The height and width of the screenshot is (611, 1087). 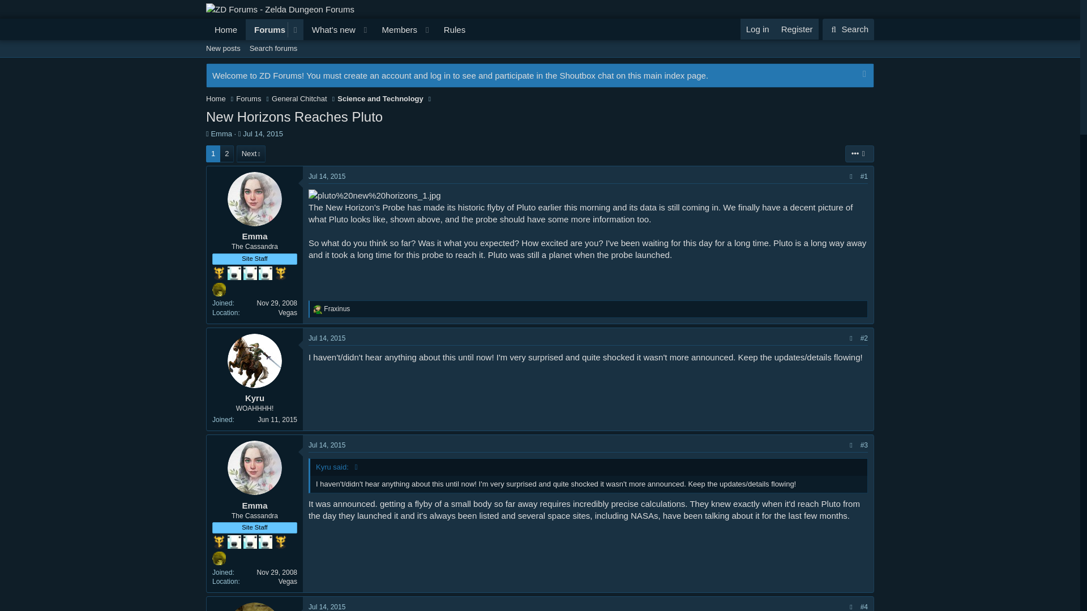 I want to click on Home, so click(x=225, y=29).